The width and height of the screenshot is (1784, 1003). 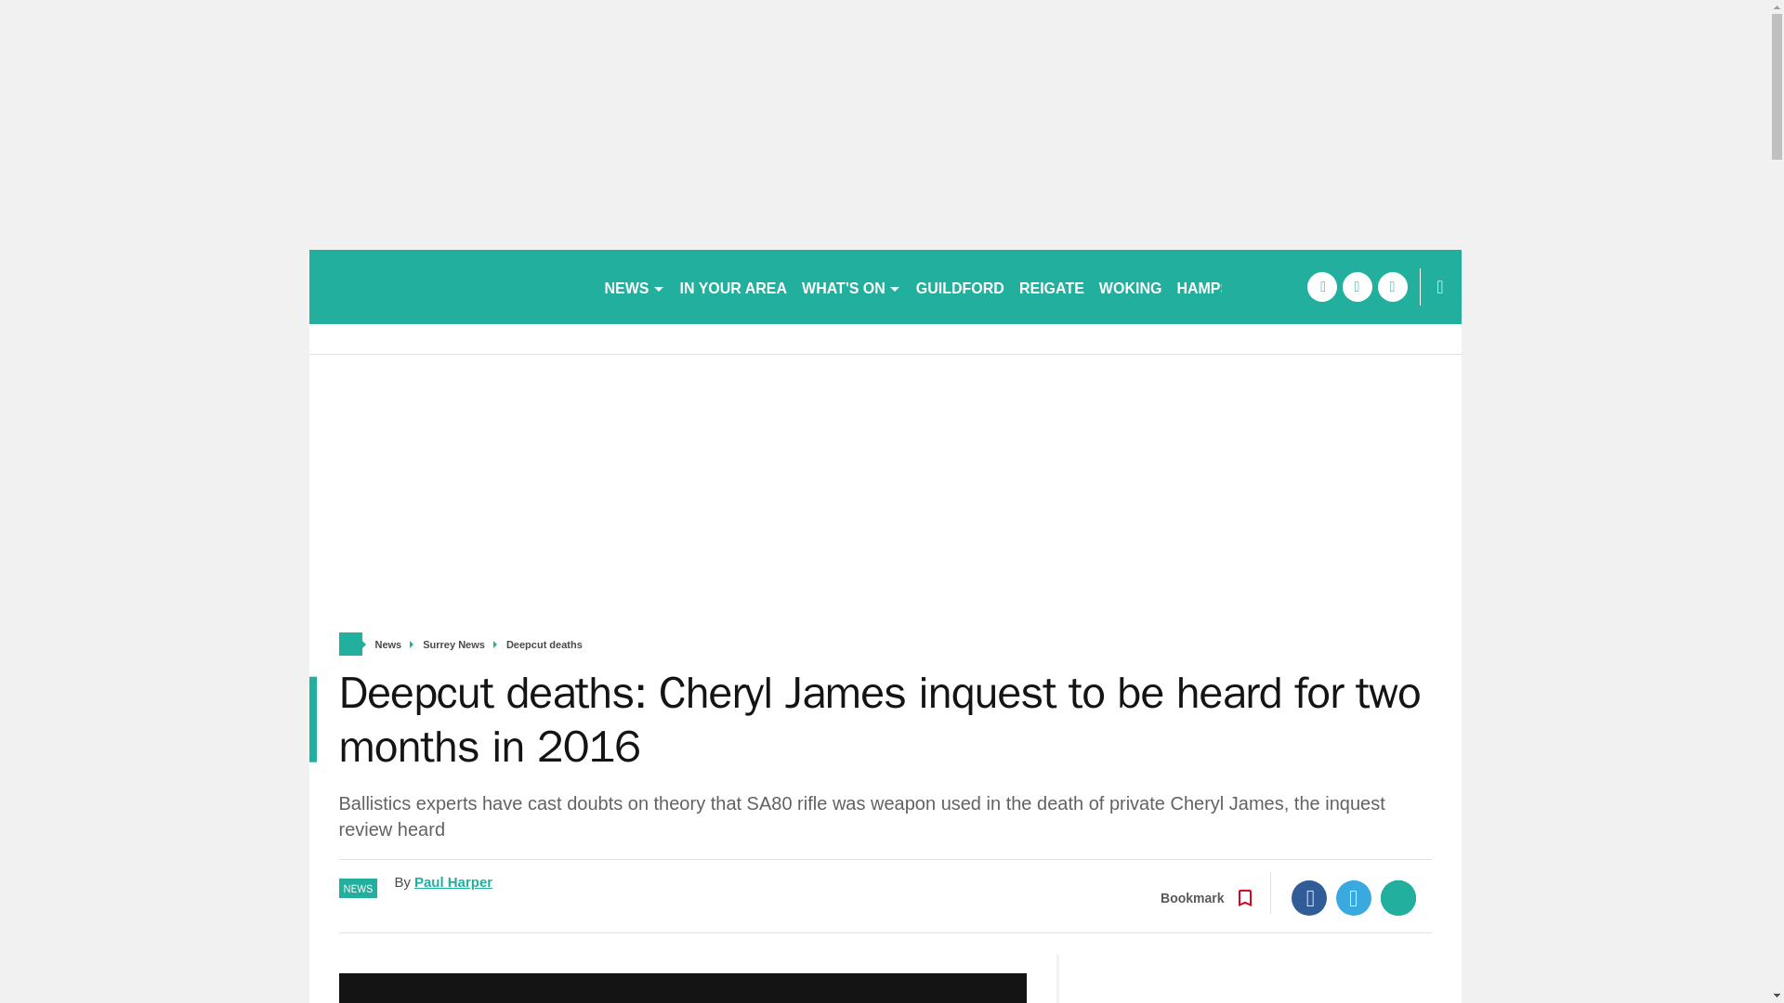 What do you see at coordinates (1354, 898) in the screenshot?
I see `Twitter` at bounding box center [1354, 898].